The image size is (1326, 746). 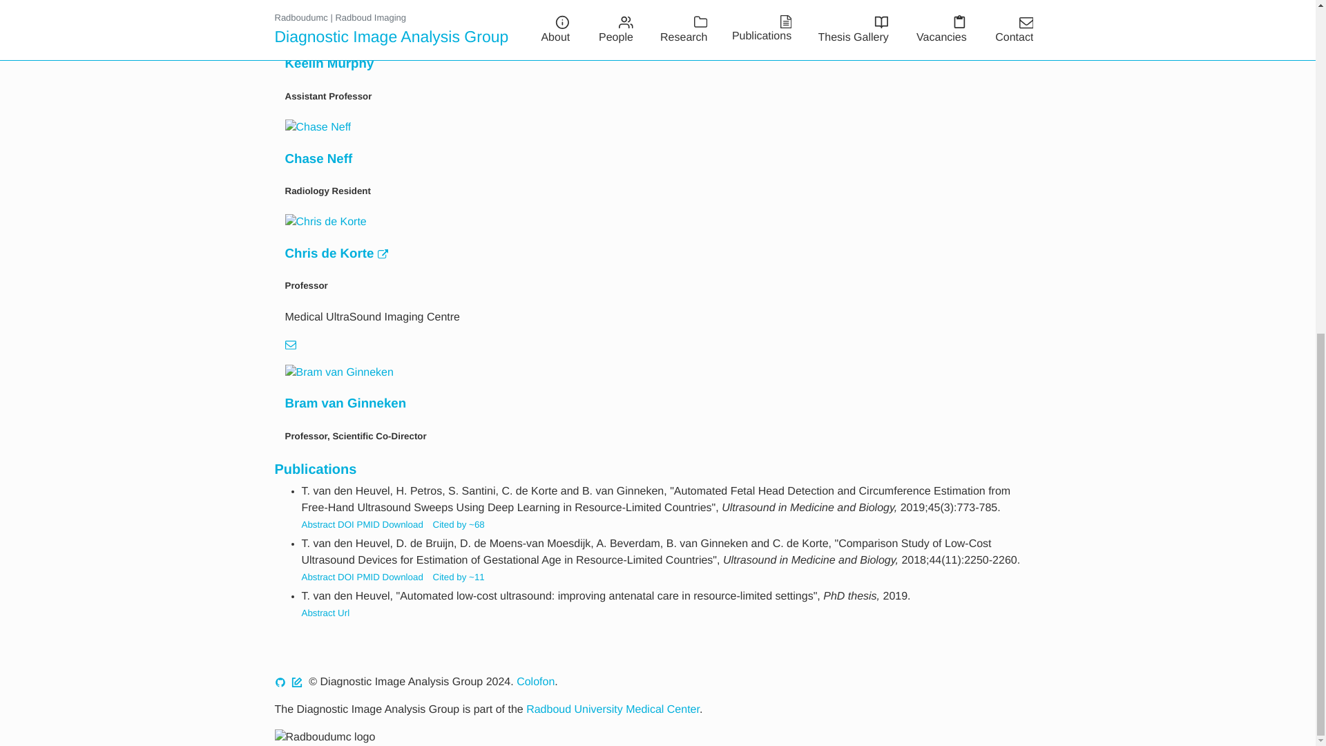 I want to click on Colofon, so click(x=535, y=681).